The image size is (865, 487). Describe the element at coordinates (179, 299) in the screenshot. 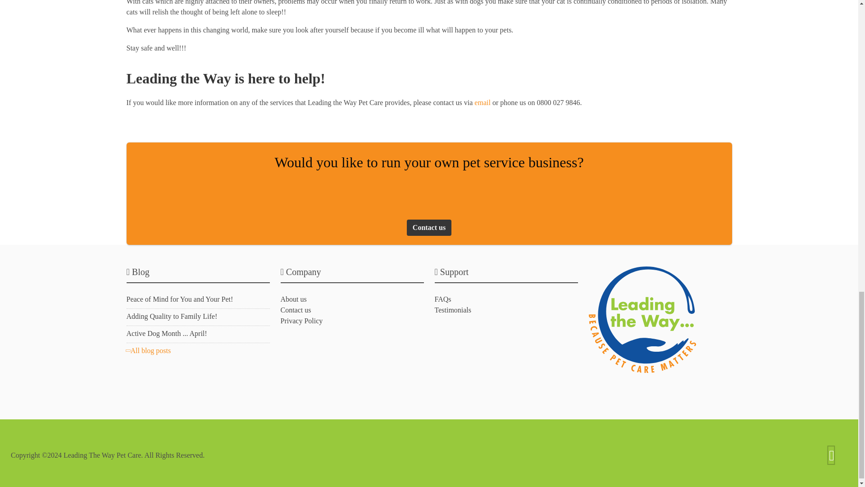

I see `Peace of Mind for You and Your Pet!` at that location.